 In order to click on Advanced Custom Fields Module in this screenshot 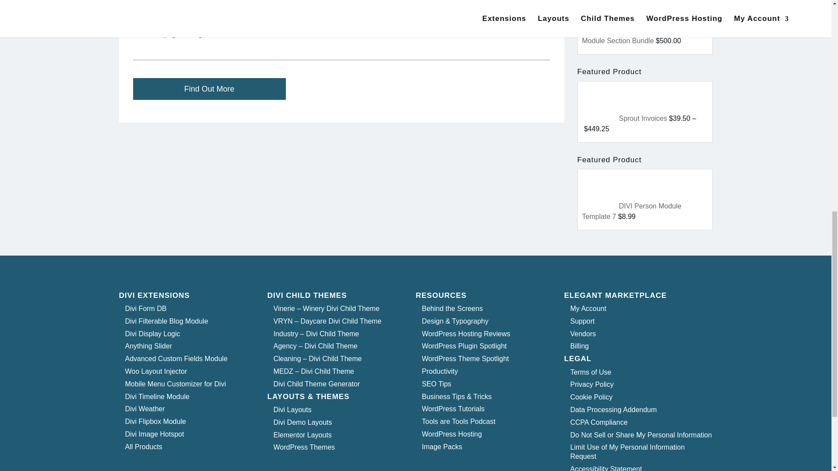, I will do `click(176, 358)`.